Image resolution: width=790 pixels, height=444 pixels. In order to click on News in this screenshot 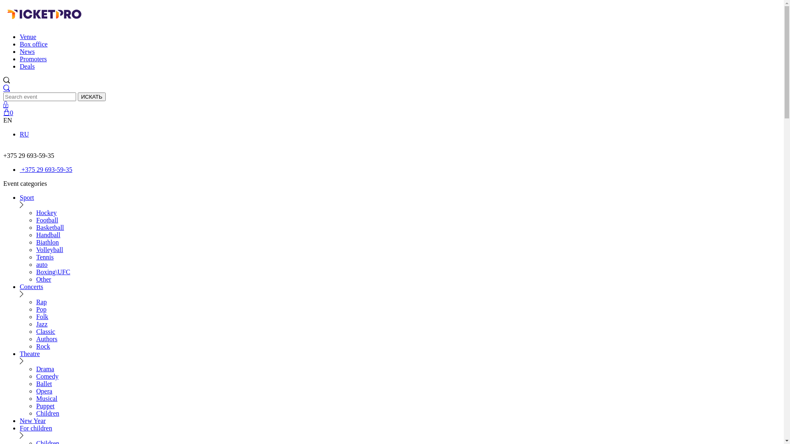, I will do `click(27, 52)`.